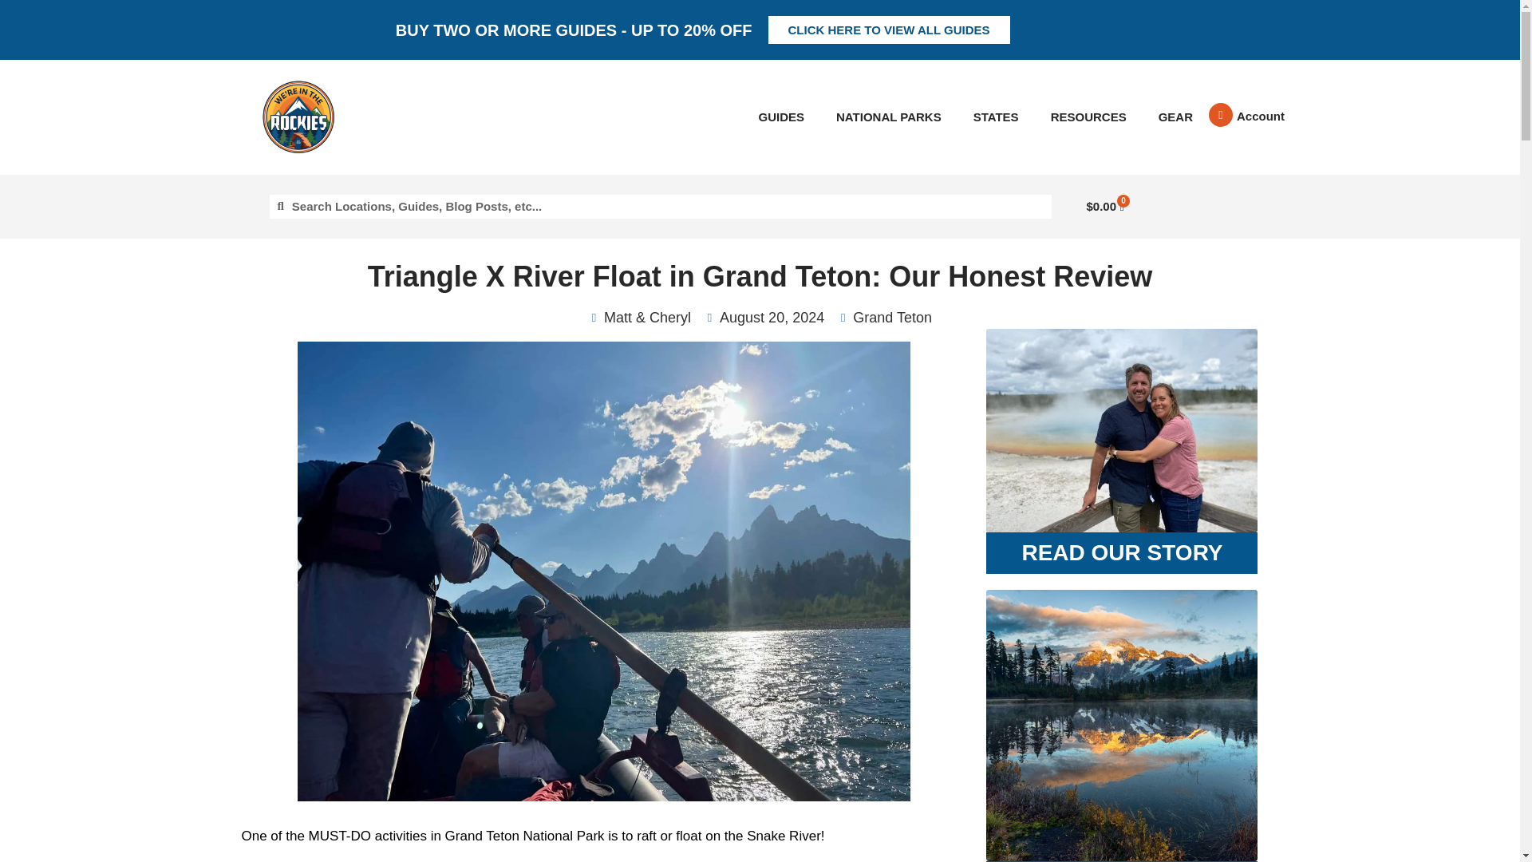 This screenshot has height=862, width=1532. What do you see at coordinates (1175, 117) in the screenshot?
I see `GEAR` at bounding box center [1175, 117].